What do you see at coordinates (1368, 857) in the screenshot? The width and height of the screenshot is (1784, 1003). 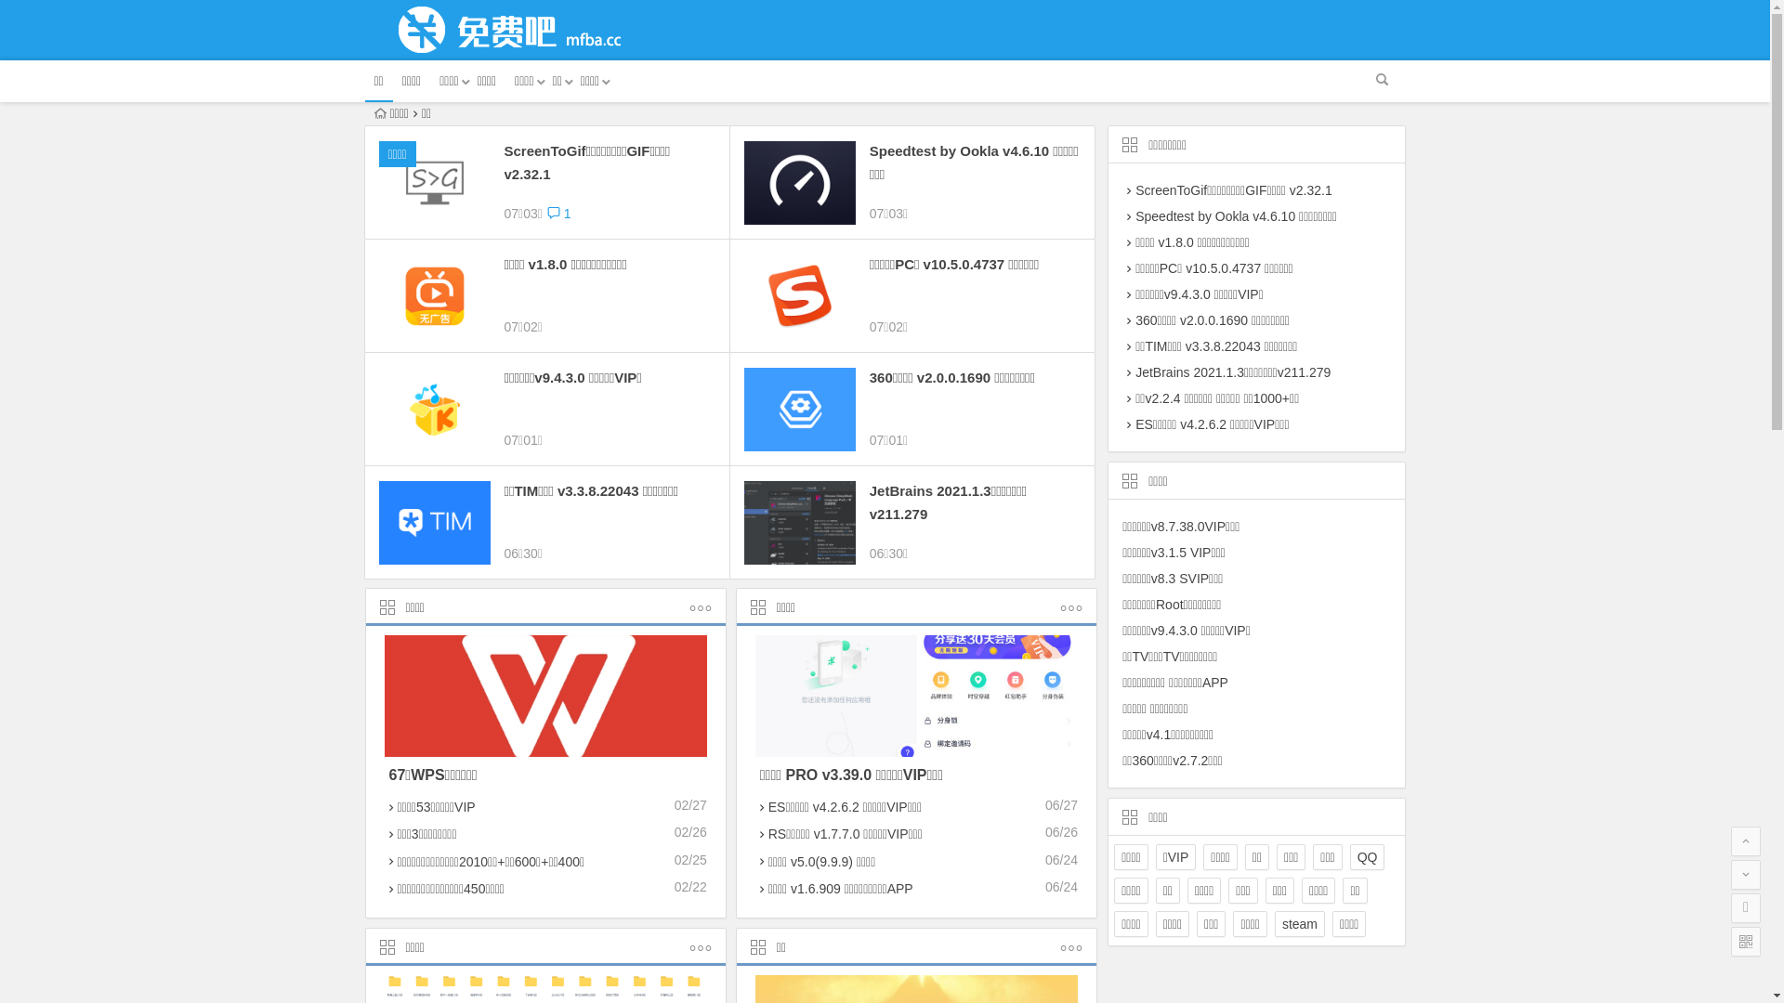 I see `QQ` at bounding box center [1368, 857].